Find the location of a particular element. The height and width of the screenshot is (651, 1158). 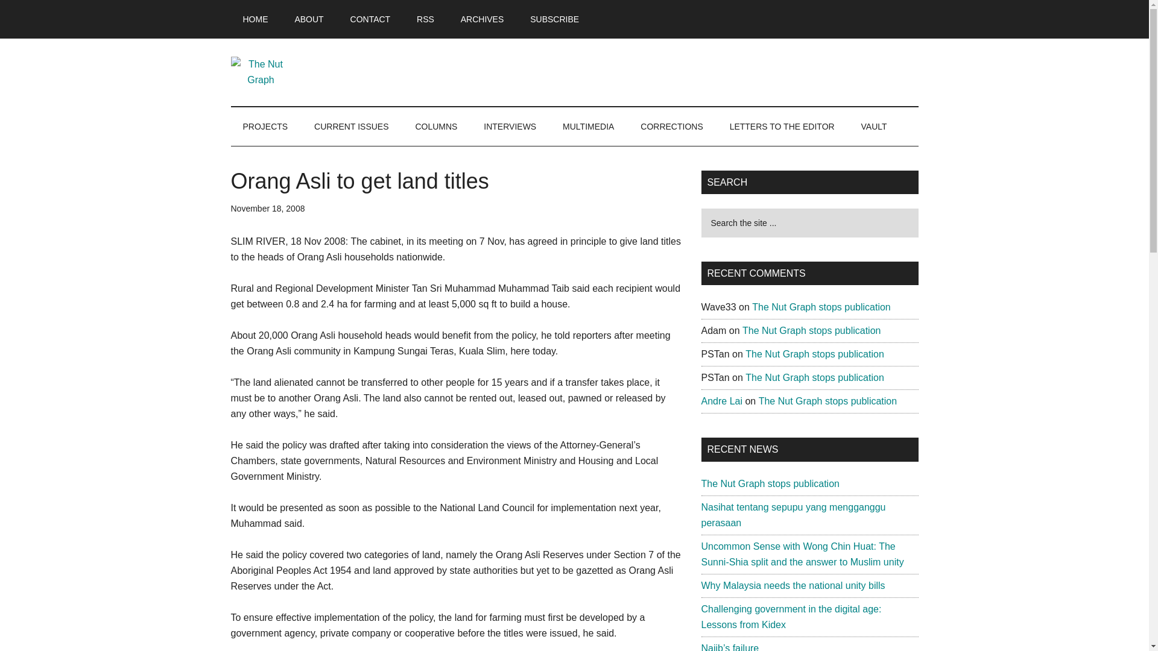

INTERVIEWS is located at coordinates (509, 127).